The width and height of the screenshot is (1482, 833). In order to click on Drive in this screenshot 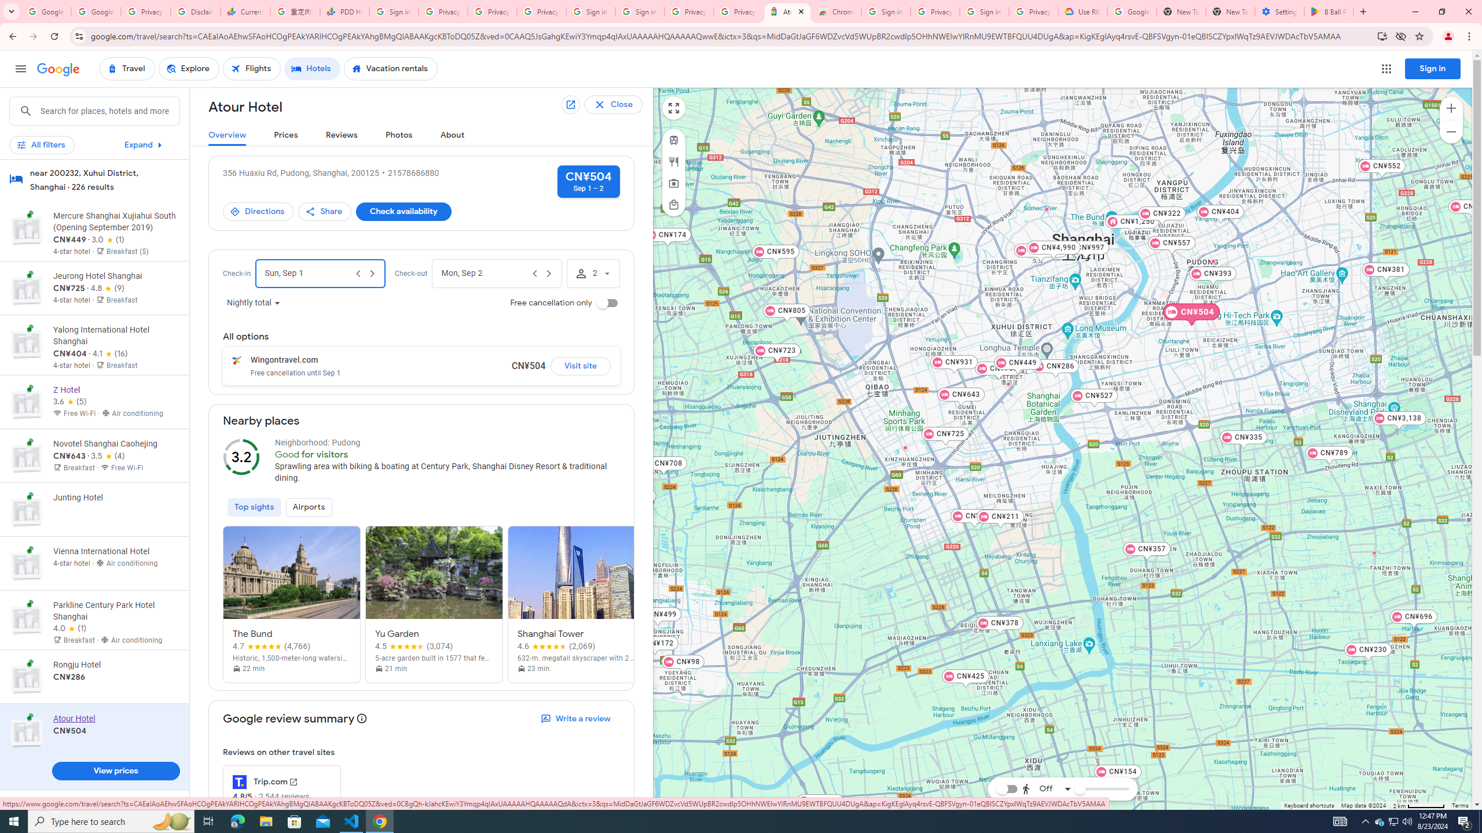, I will do `click(1044, 757)`.